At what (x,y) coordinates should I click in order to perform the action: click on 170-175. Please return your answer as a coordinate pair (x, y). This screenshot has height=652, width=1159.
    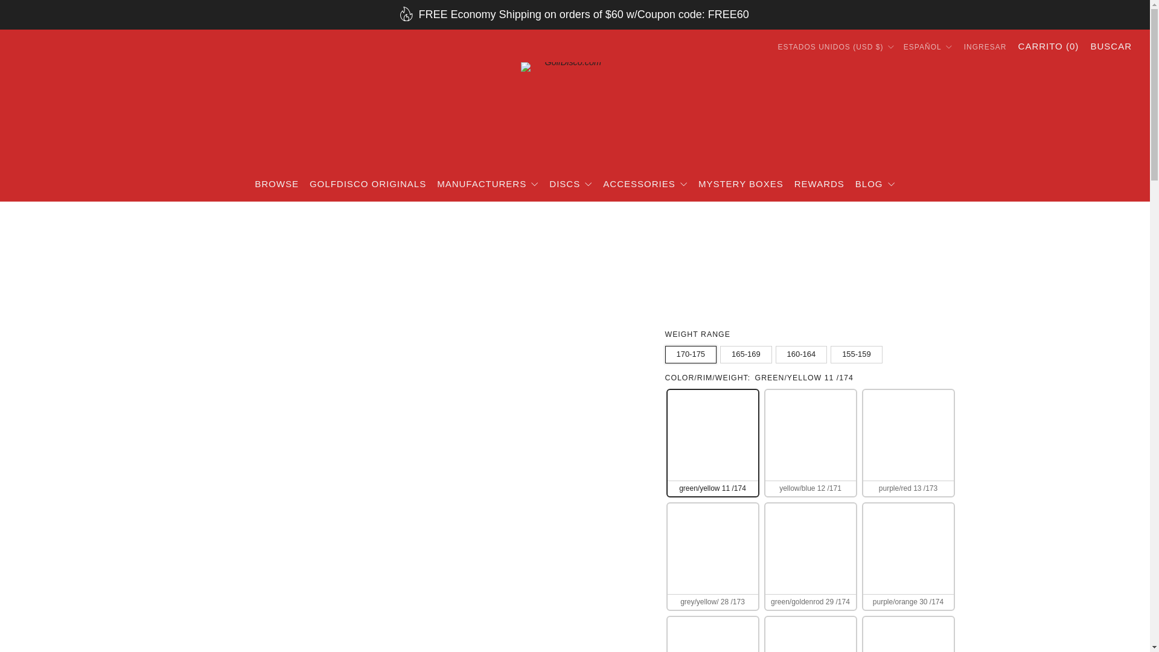
    Looking at the image, I should click on (693, 351).